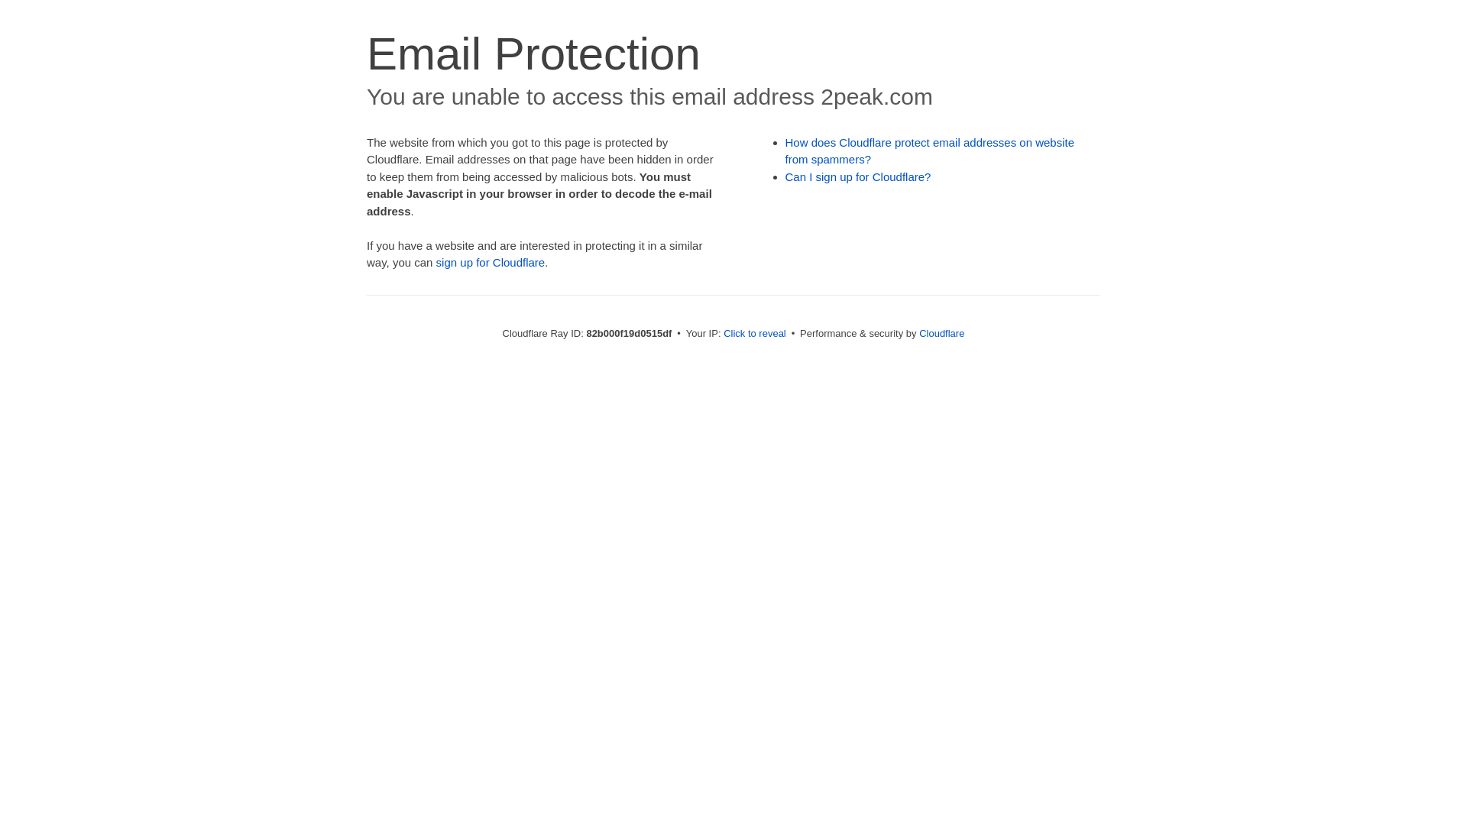 This screenshot has height=825, width=1467. I want to click on Cloudflare, so click(941, 333).